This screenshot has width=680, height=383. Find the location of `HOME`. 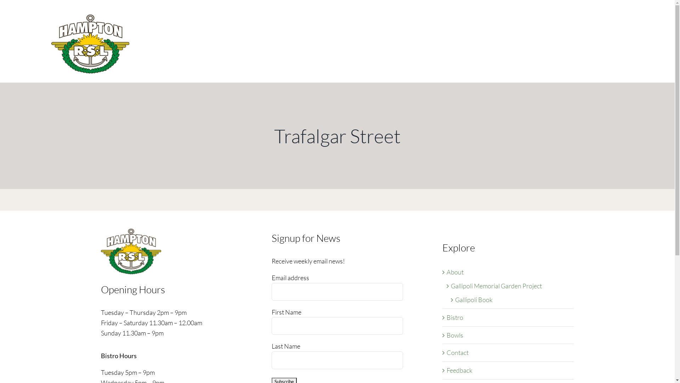

HOME is located at coordinates (393, 17).